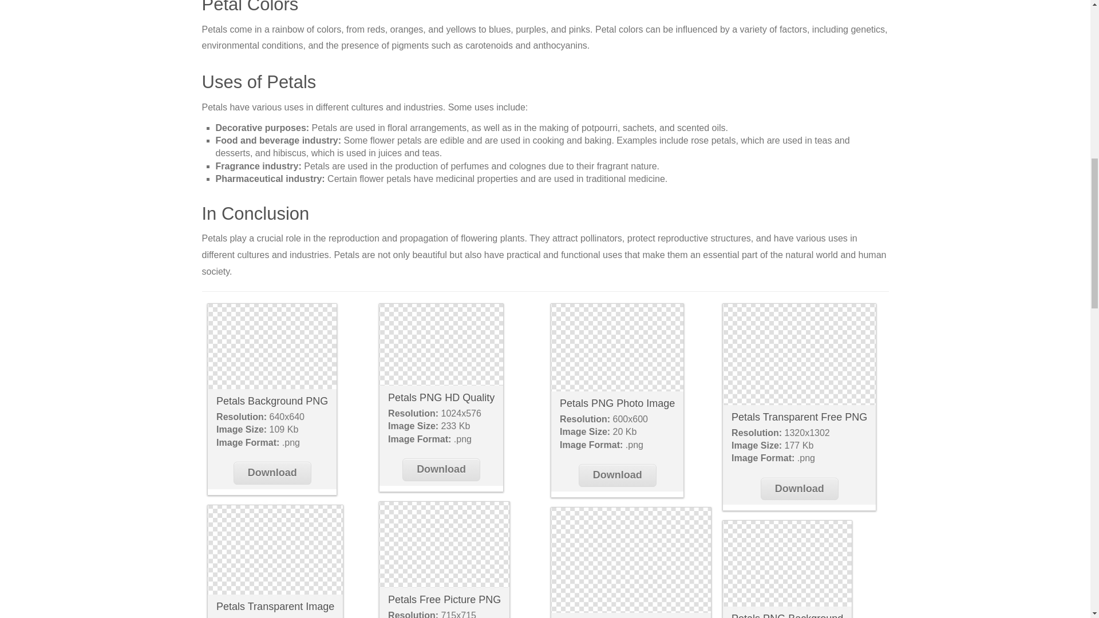 The image size is (1099, 618). I want to click on Download, so click(272, 473).